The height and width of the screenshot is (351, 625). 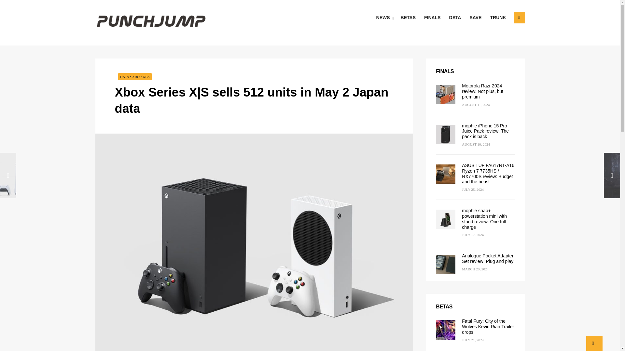 I want to click on mophie iPhone 15 Pro Juice Pack review: The pack is back, so click(x=485, y=131).